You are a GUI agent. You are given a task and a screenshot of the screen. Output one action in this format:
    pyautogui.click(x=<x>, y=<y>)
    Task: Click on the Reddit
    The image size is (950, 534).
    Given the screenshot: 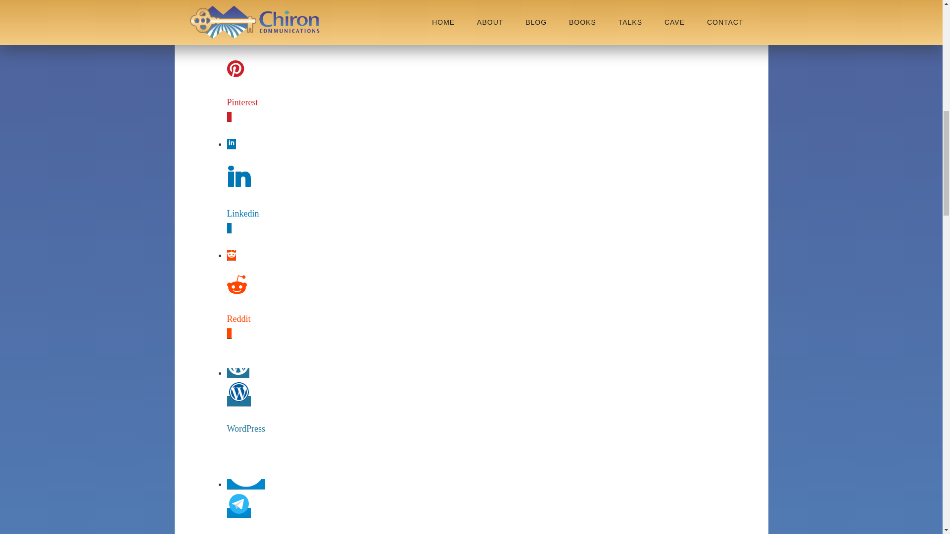 What is the action you would take?
    pyautogui.click(x=245, y=318)
    